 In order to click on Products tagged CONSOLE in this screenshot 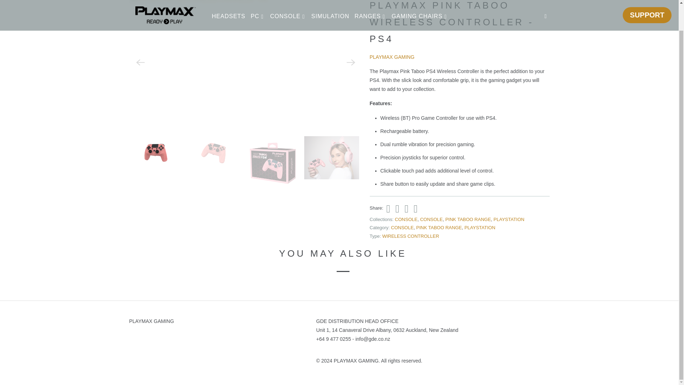, I will do `click(403, 227)`.